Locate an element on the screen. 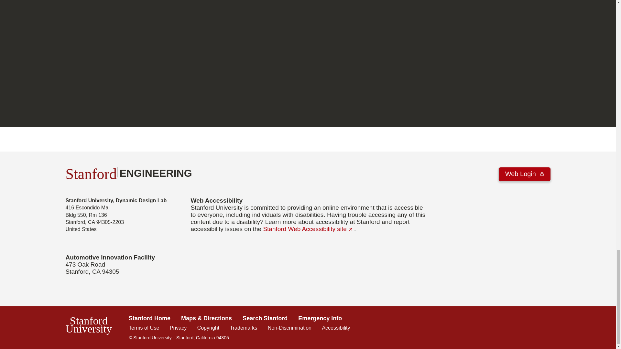 Image resolution: width=621 pixels, height=349 pixels. Report alleged copyright infringement is located at coordinates (289, 328).